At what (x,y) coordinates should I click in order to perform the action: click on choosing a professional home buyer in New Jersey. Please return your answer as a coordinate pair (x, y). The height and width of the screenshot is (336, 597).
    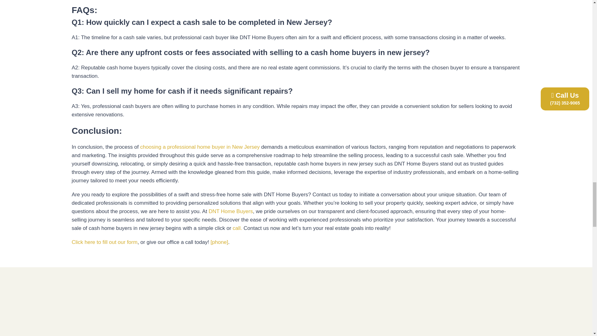
    Looking at the image, I should click on (201, 147).